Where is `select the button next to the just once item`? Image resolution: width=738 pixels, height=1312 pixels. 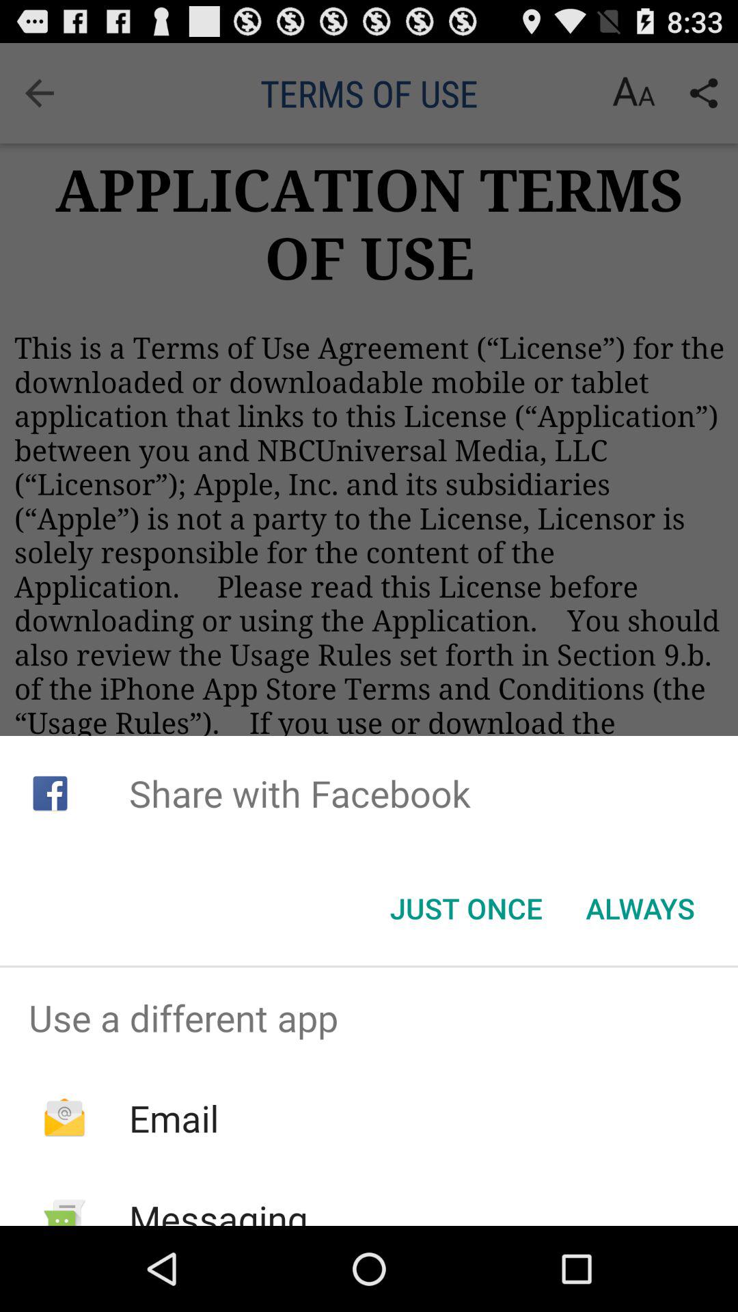
select the button next to the just once item is located at coordinates (640, 908).